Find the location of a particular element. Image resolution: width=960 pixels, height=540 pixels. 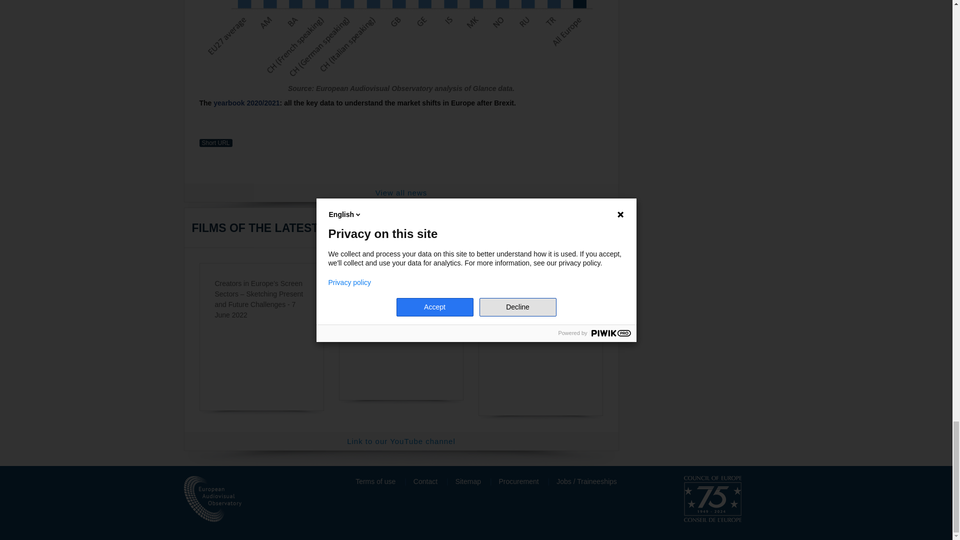

YouTube video player is located at coordinates (541, 345).